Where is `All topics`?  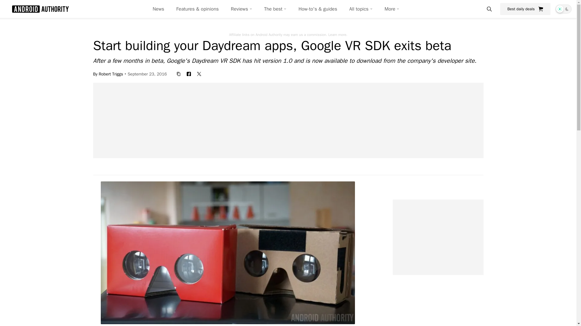 All topics is located at coordinates (361, 9).